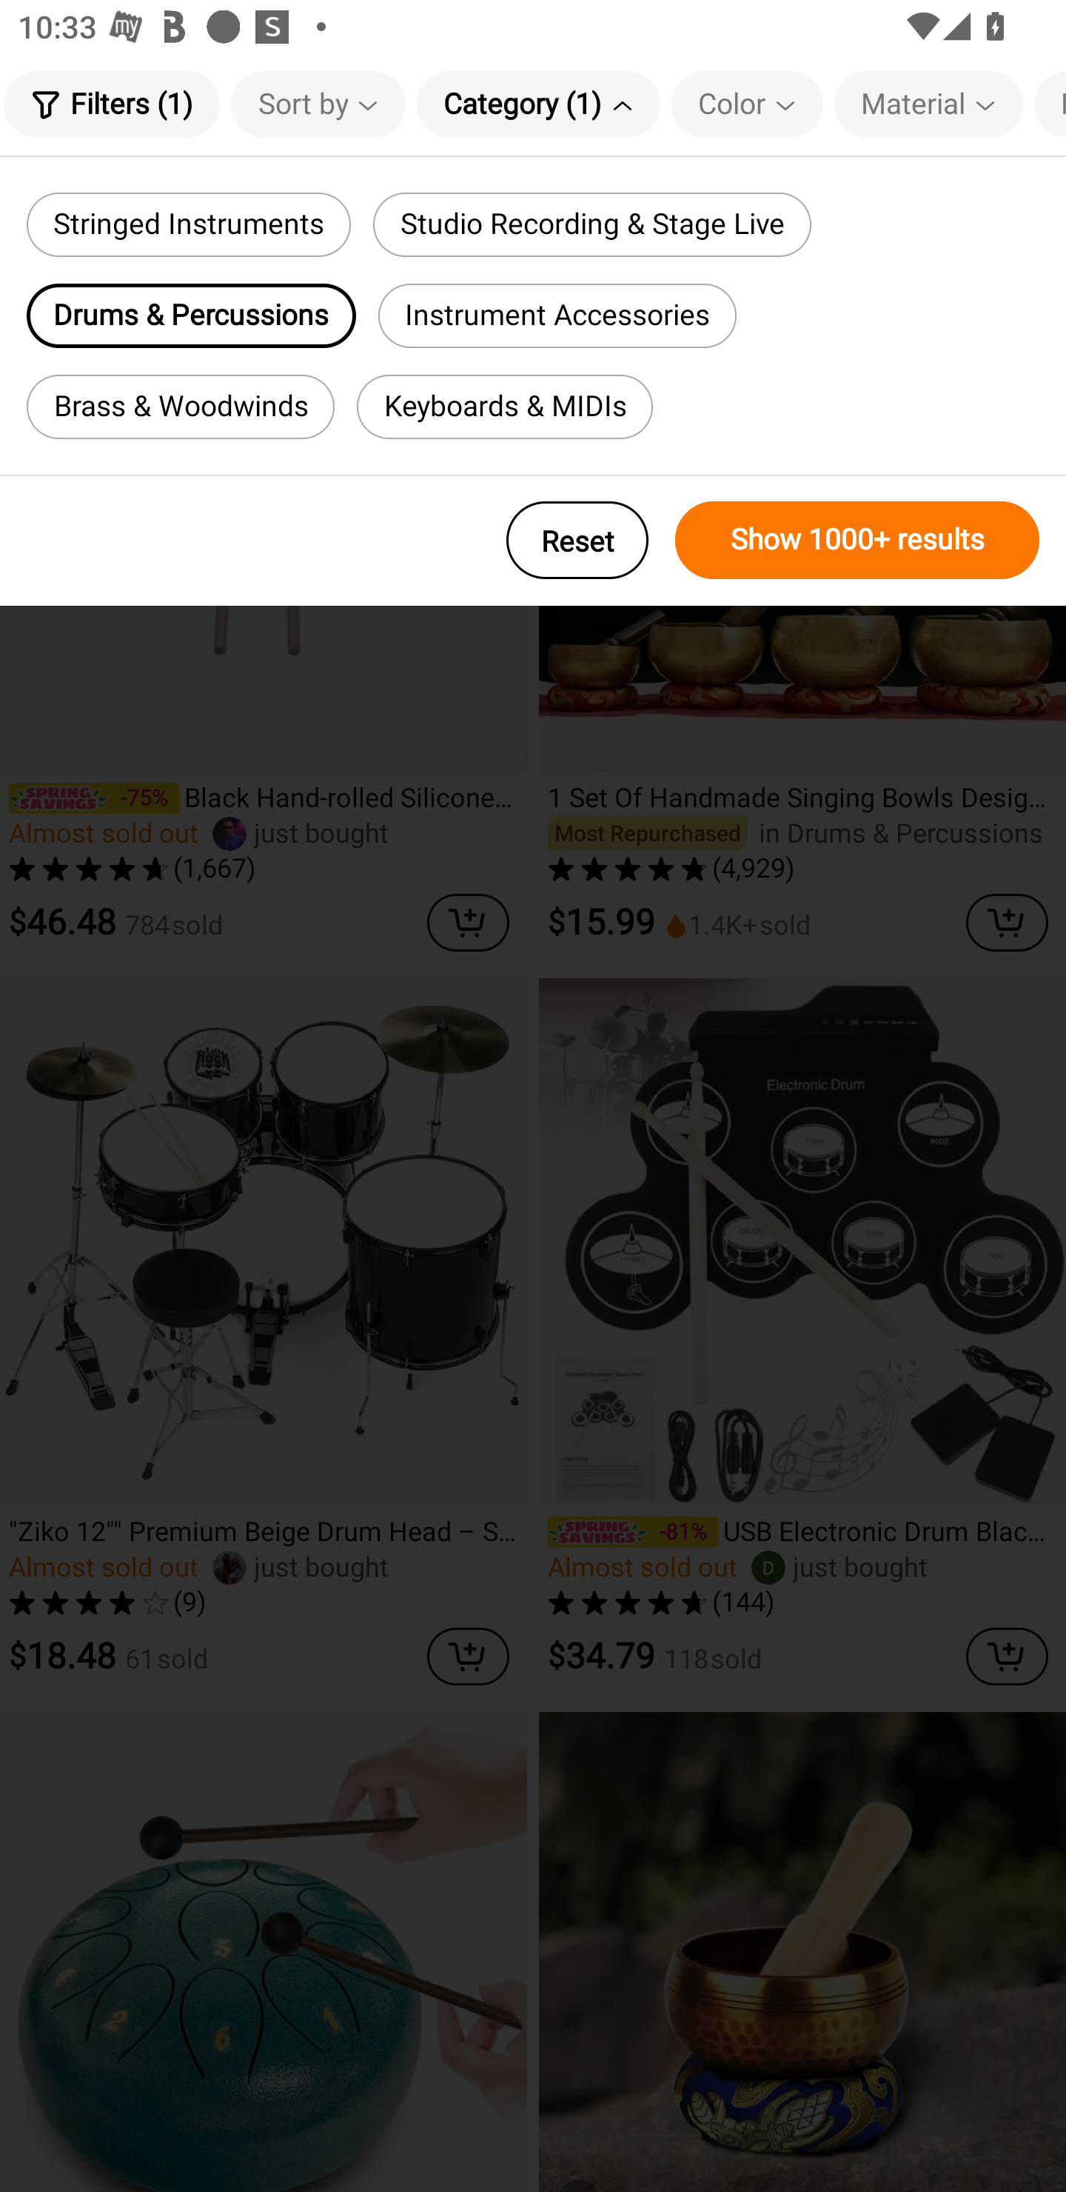 The height and width of the screenshot is (2192, 1066). I want to click on Drums & Percussions, so click(191, 315).